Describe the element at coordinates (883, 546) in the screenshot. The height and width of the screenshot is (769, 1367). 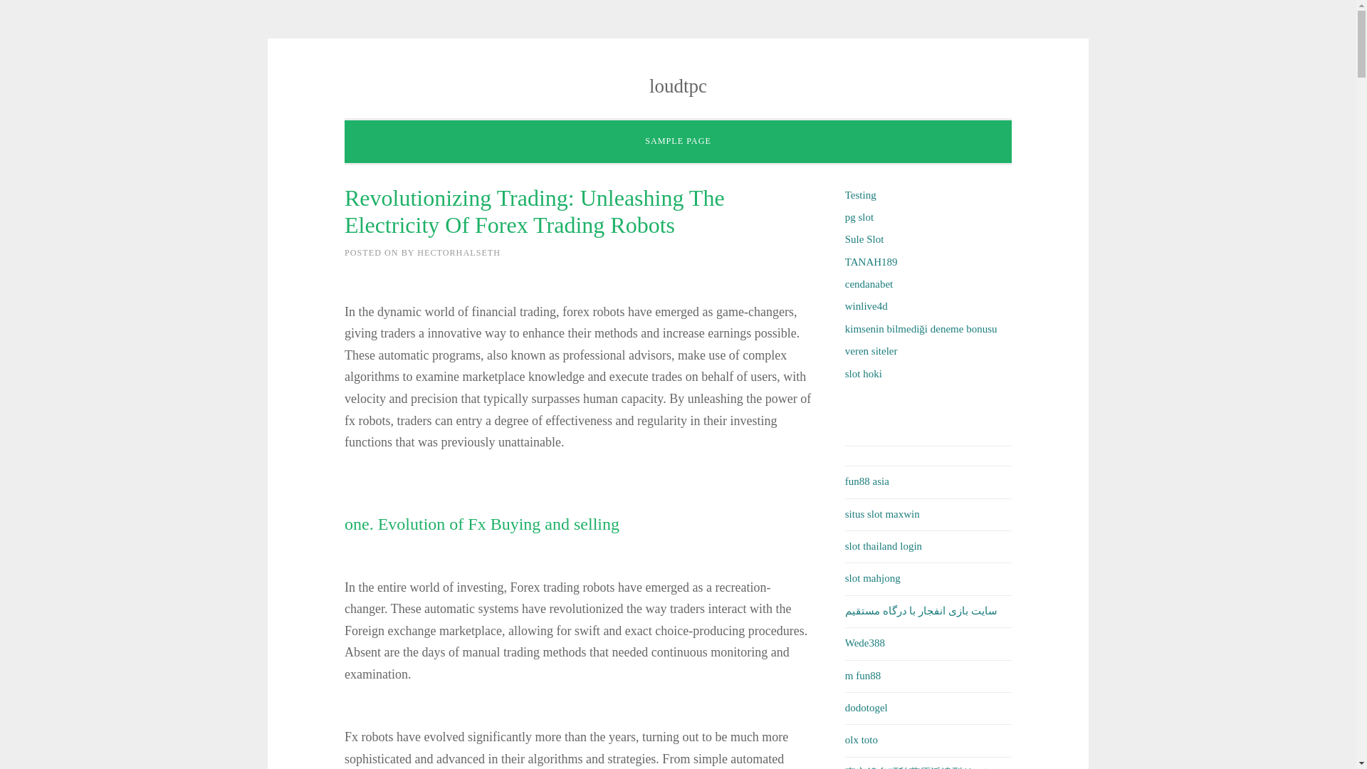
I see `slot thailand login` at that location.